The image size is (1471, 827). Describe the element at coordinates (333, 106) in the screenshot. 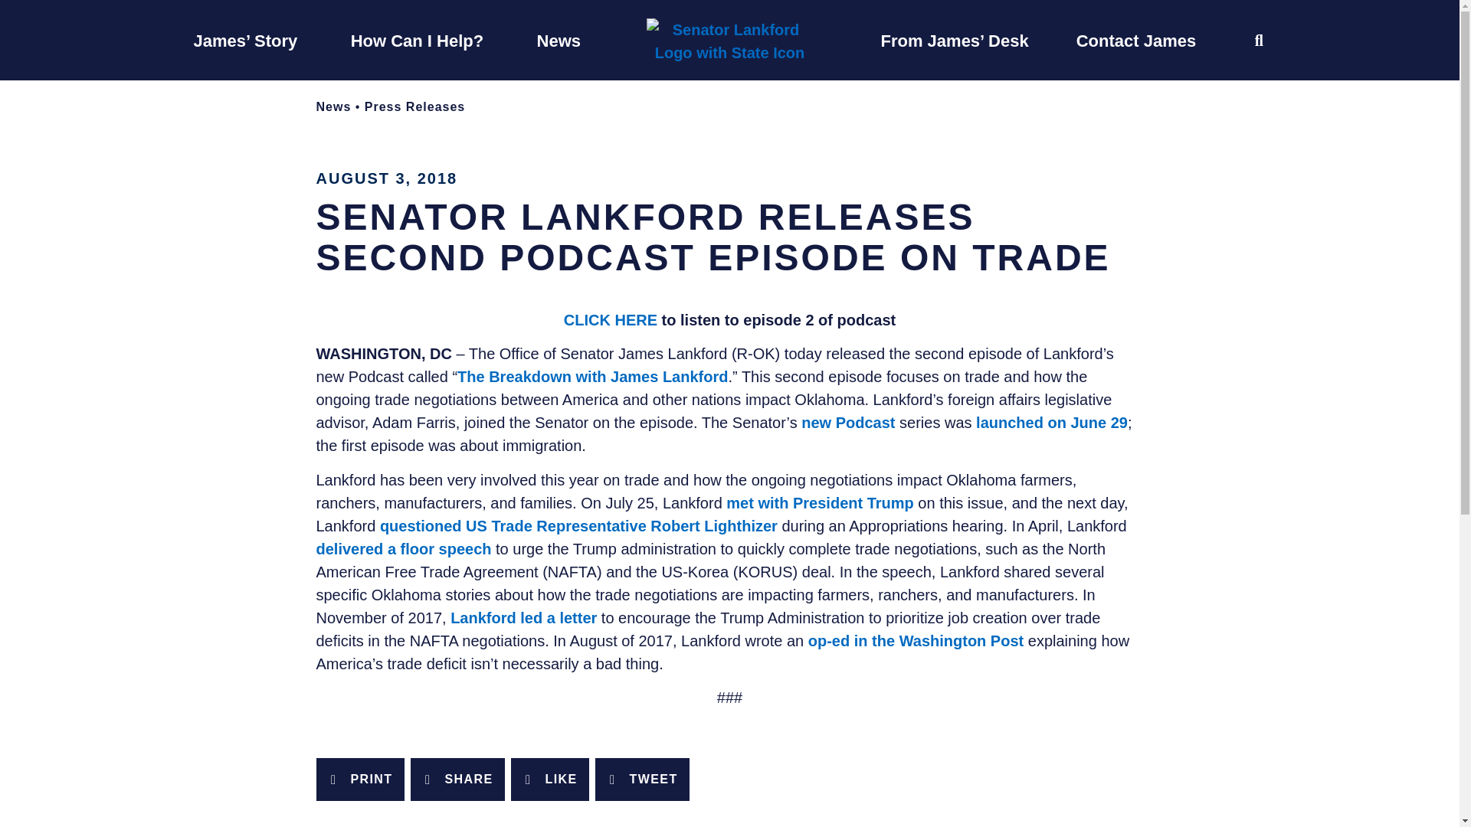

I see `News` at that location.